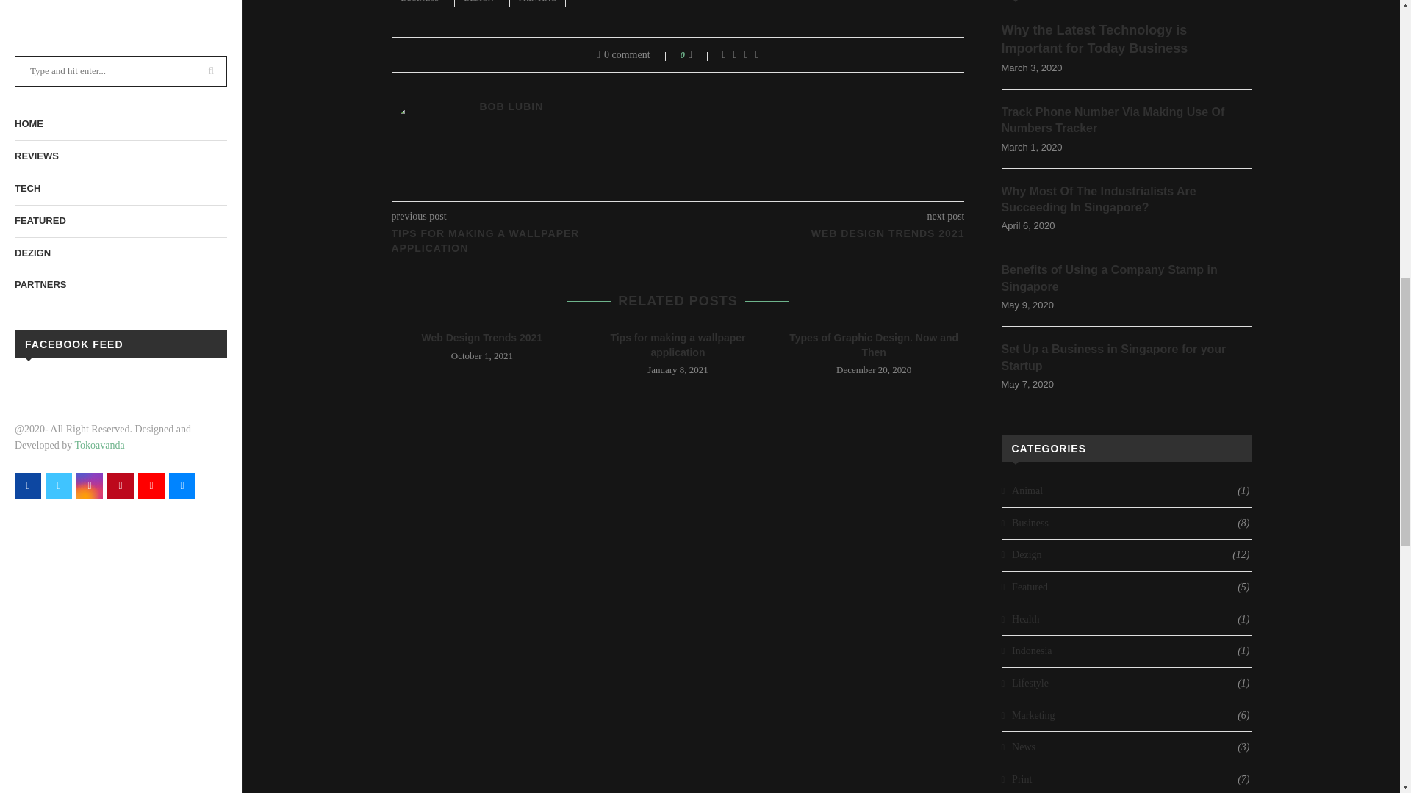 The image size is (1411, 793). I want to click on PRINTING, so click(537, 3).